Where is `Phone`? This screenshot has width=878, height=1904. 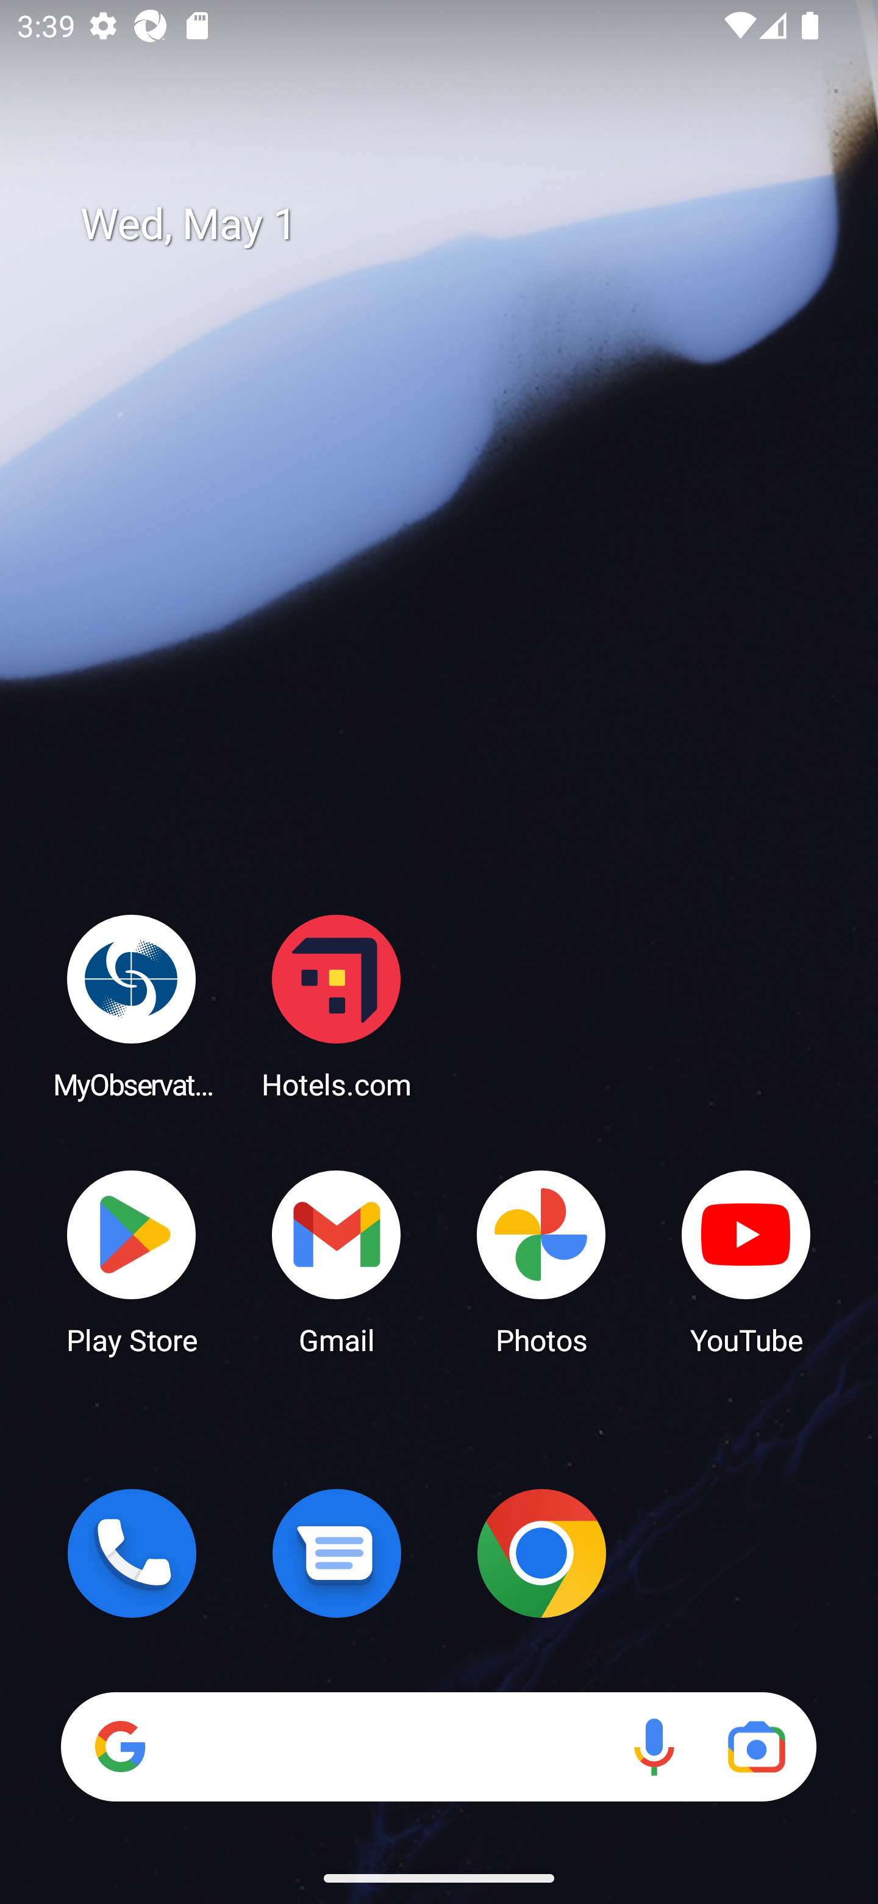 Phone is located at coordinates (132, 1553).